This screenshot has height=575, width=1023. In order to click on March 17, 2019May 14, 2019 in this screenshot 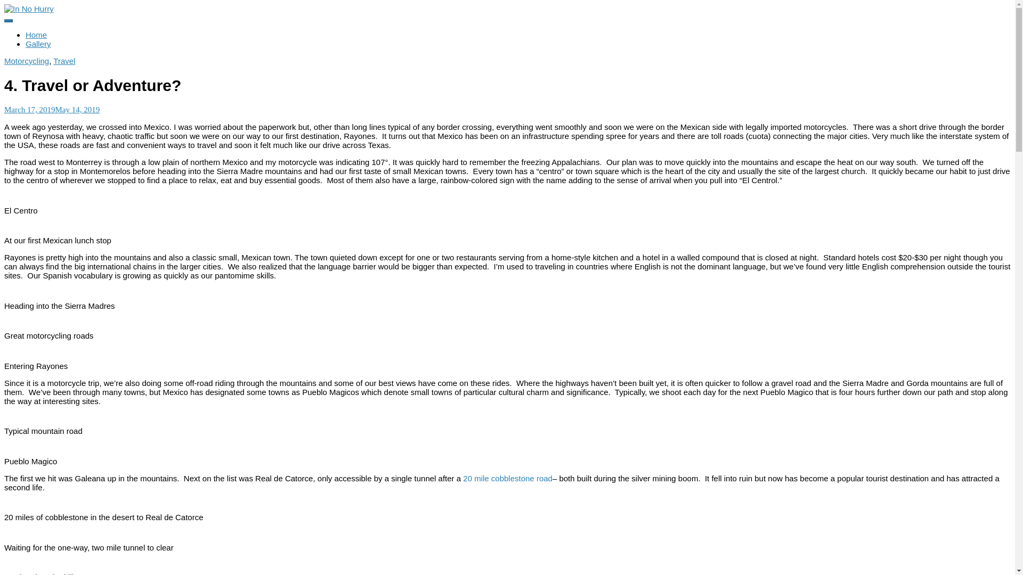, I will do `click(51, 109)`.